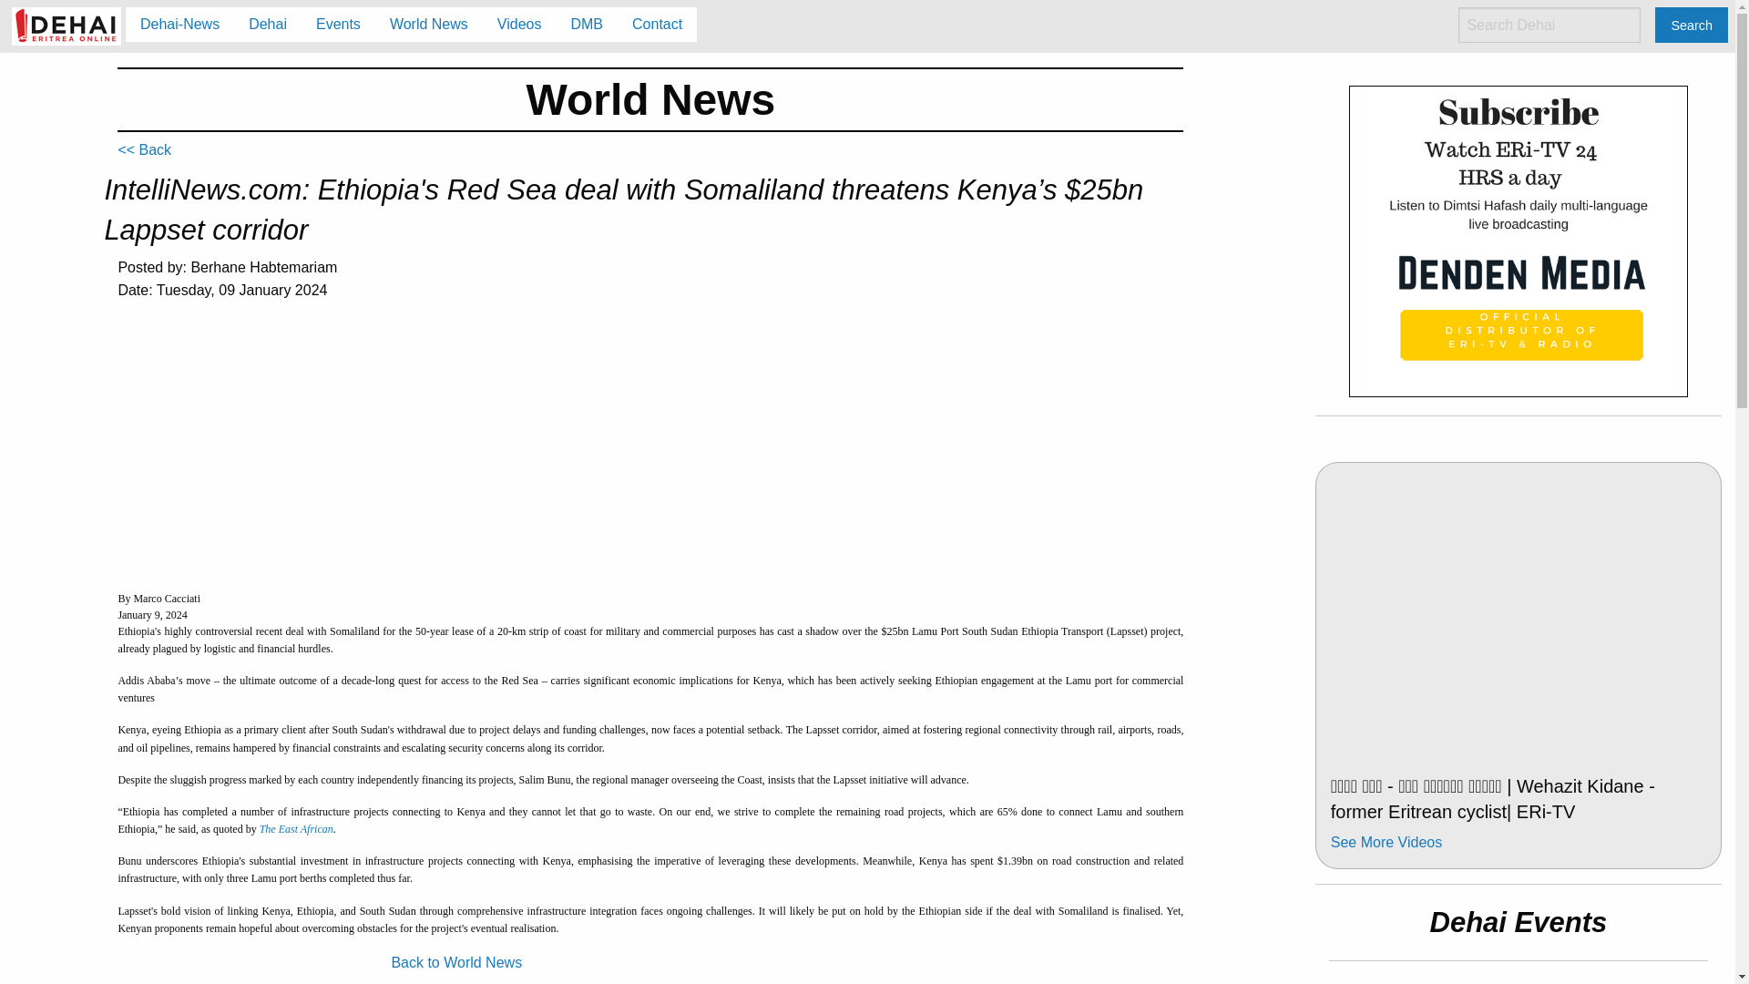 This screenshot has width=1749, height=984. I want to click on Videos, so click(519, 24).